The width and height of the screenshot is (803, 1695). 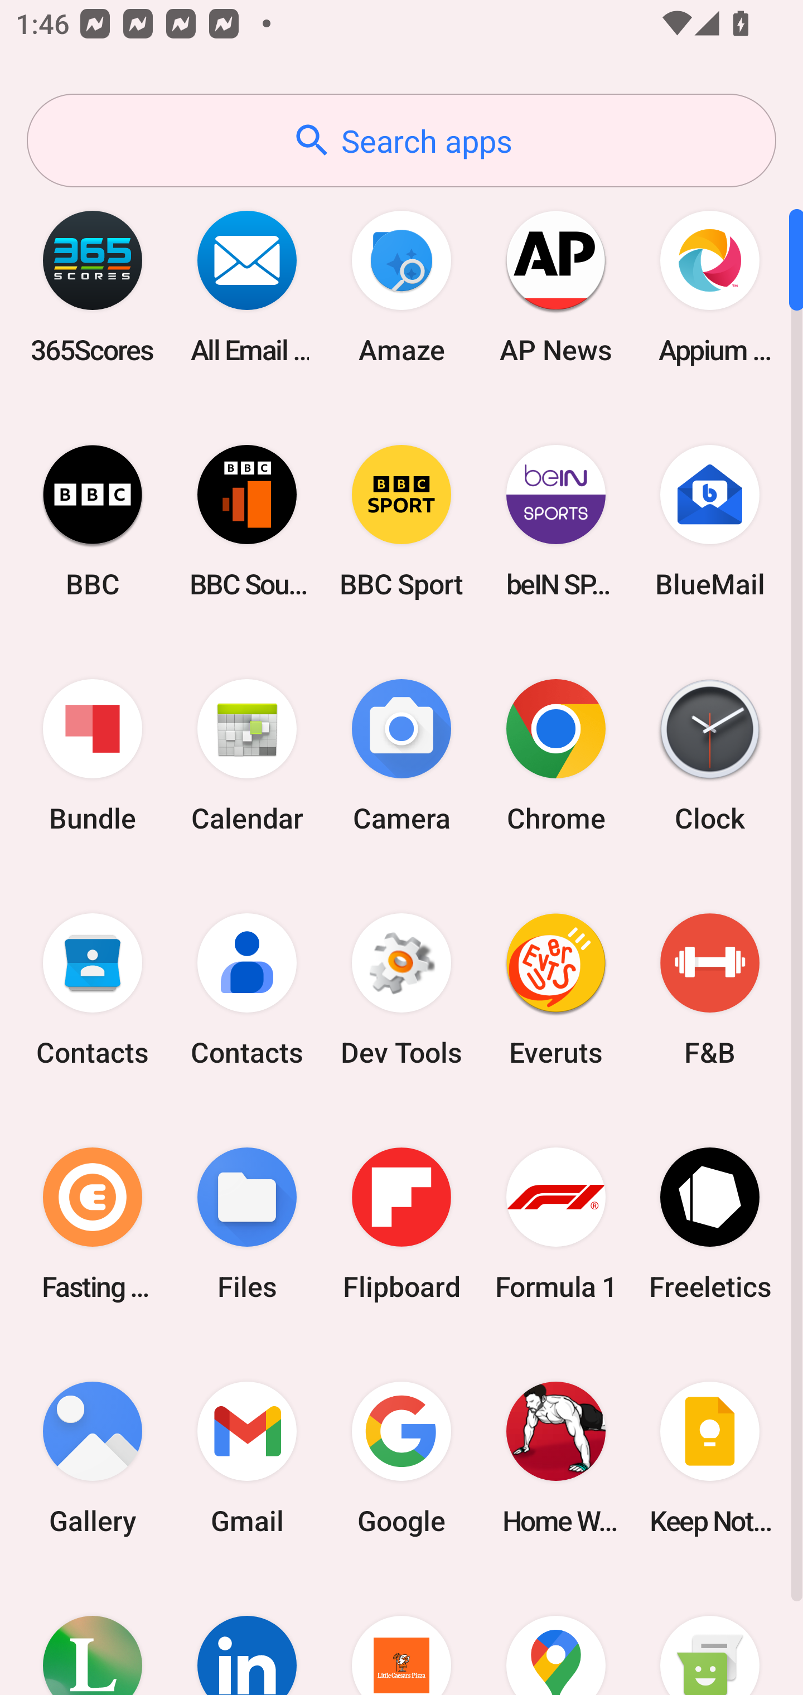 I want to click on Files, so click(x=247, y=1223).